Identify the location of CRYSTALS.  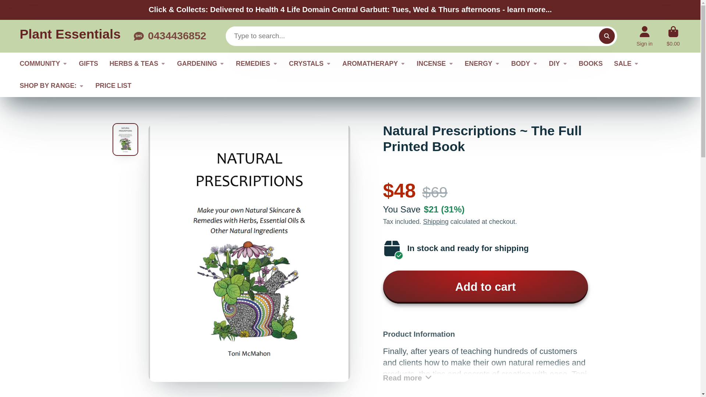
(310, 64).